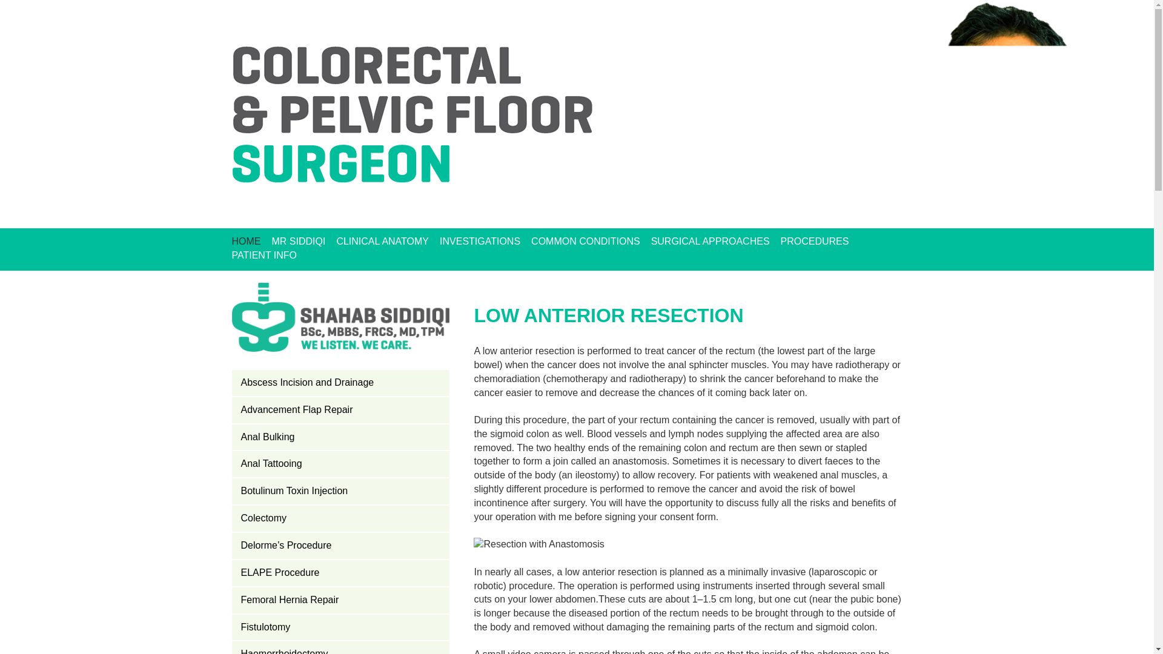 Image resolution: width=1163 pixels, height=654 pixels. Describe the element at coordinates (298, 242) in the screenshot. I see `MR SIDDIQI` at that location.